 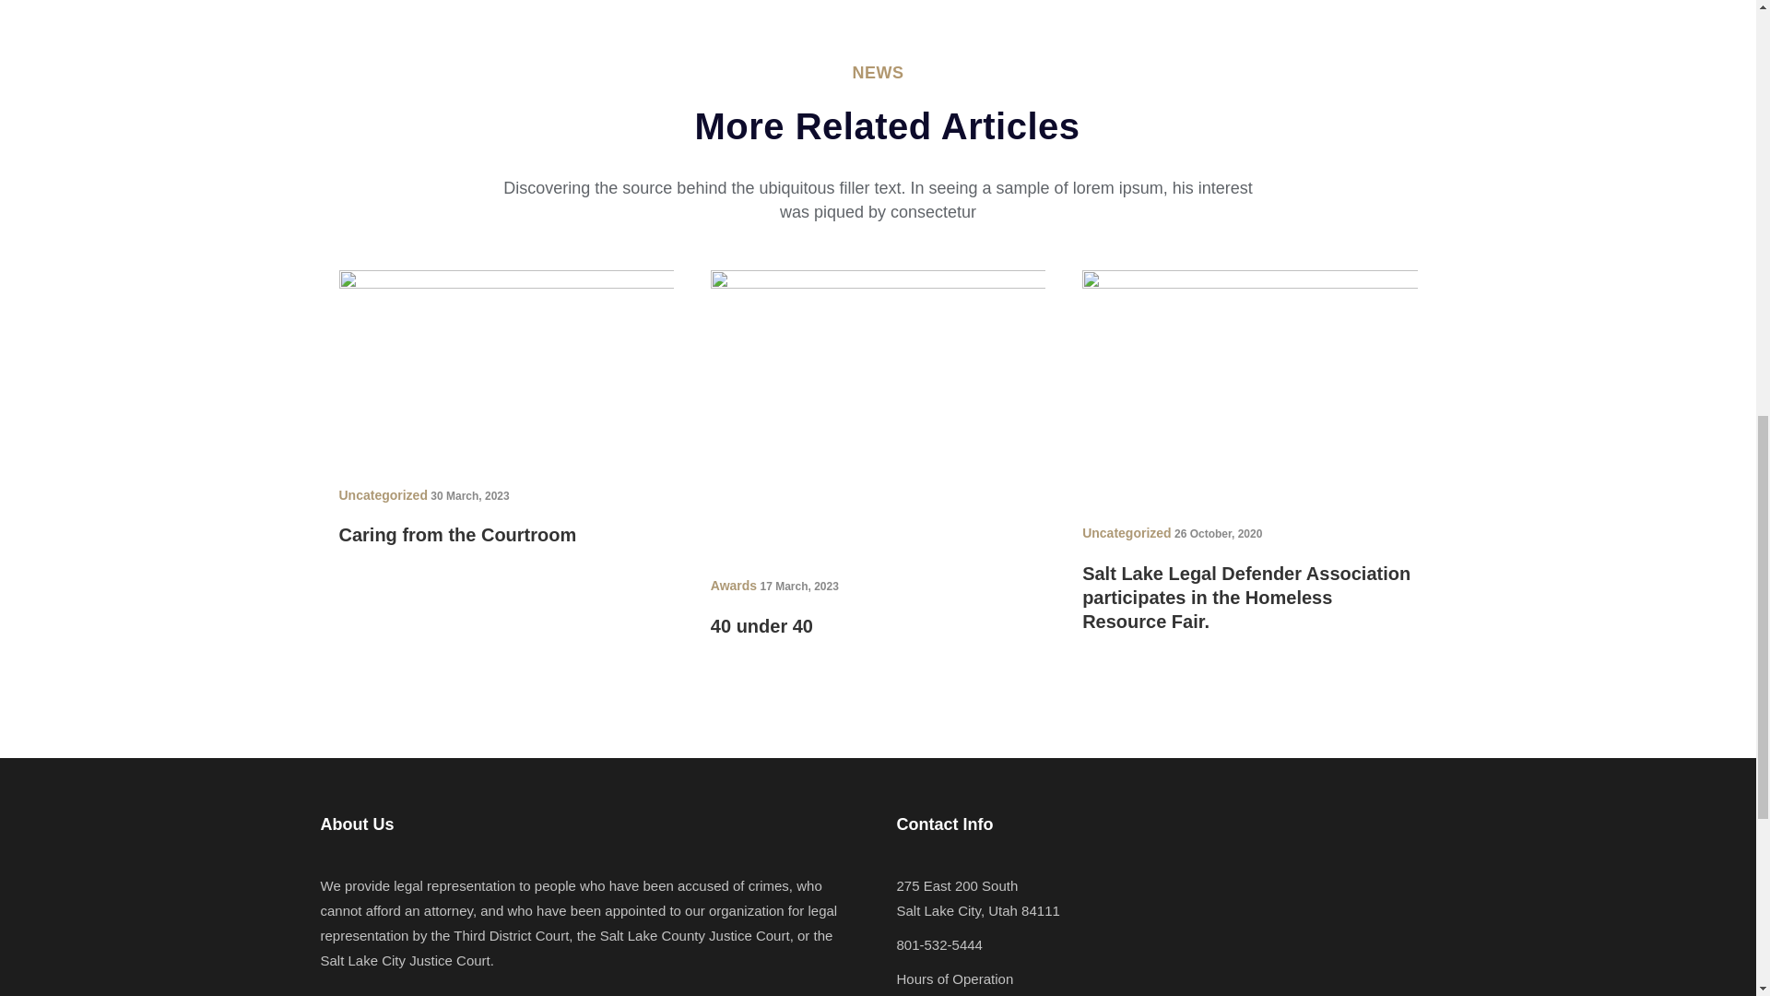 What do you see at coordinates (457, 535) in the screenshot?
I see `Caring from the Courtroom` at bounding box center [457, 535].